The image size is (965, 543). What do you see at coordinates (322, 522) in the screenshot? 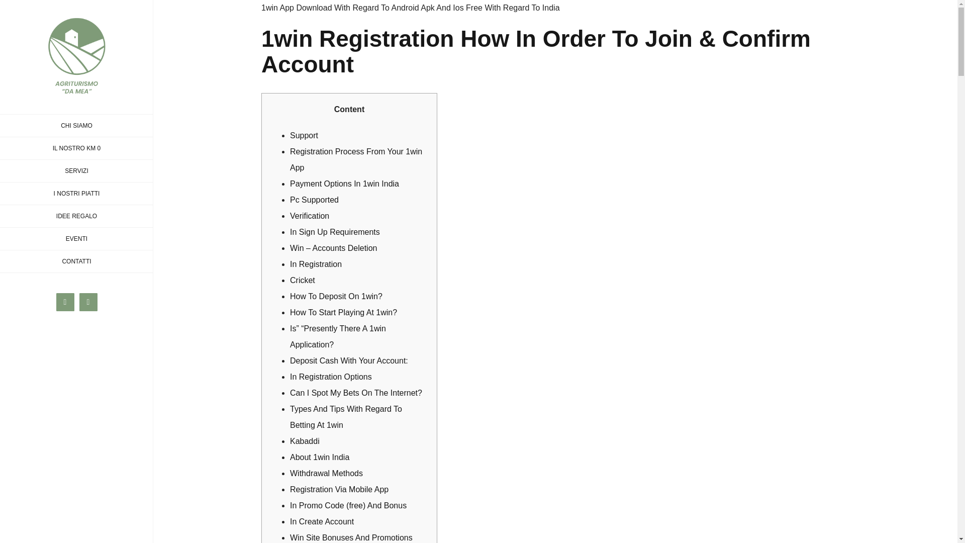
I see `In Create Account` at bounding box center [322, 522].